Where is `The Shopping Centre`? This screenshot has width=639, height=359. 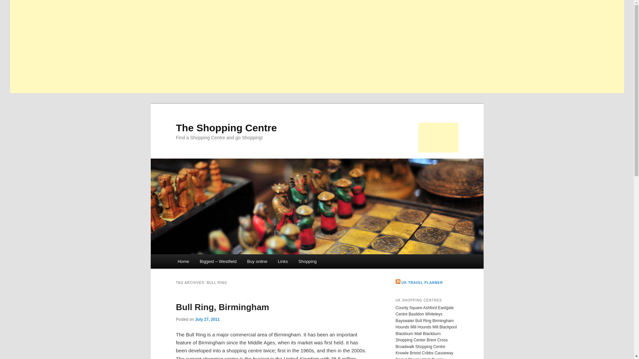 The Shopping Centre is located at coordinates (226, 128).